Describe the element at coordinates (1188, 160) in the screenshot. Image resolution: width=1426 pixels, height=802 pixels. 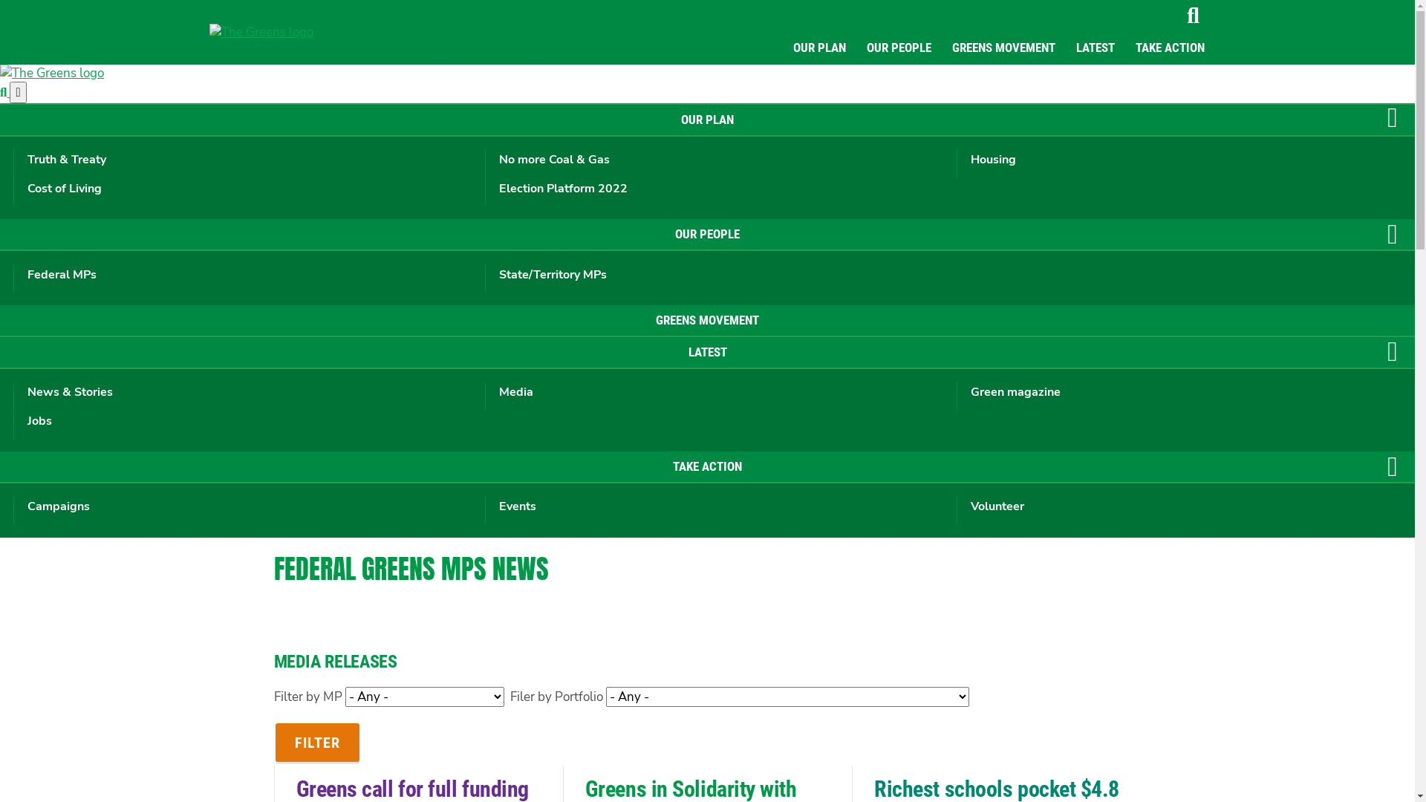
I see `Housing` at that location.